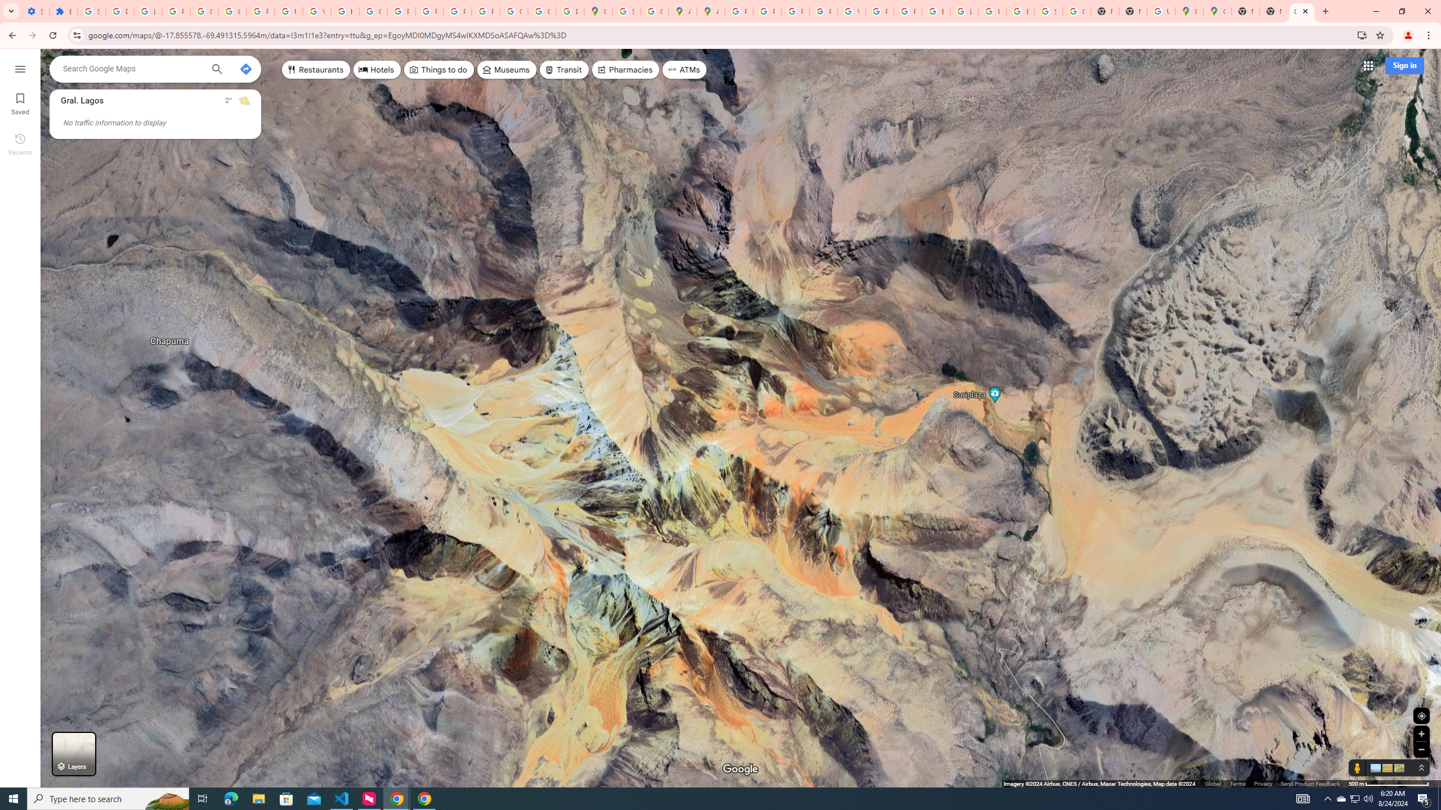 This screenshot has width=1441, height=810. Describe the element at coordinates (204, 11) in the screenshot. I see `Google Account Help` at that location.